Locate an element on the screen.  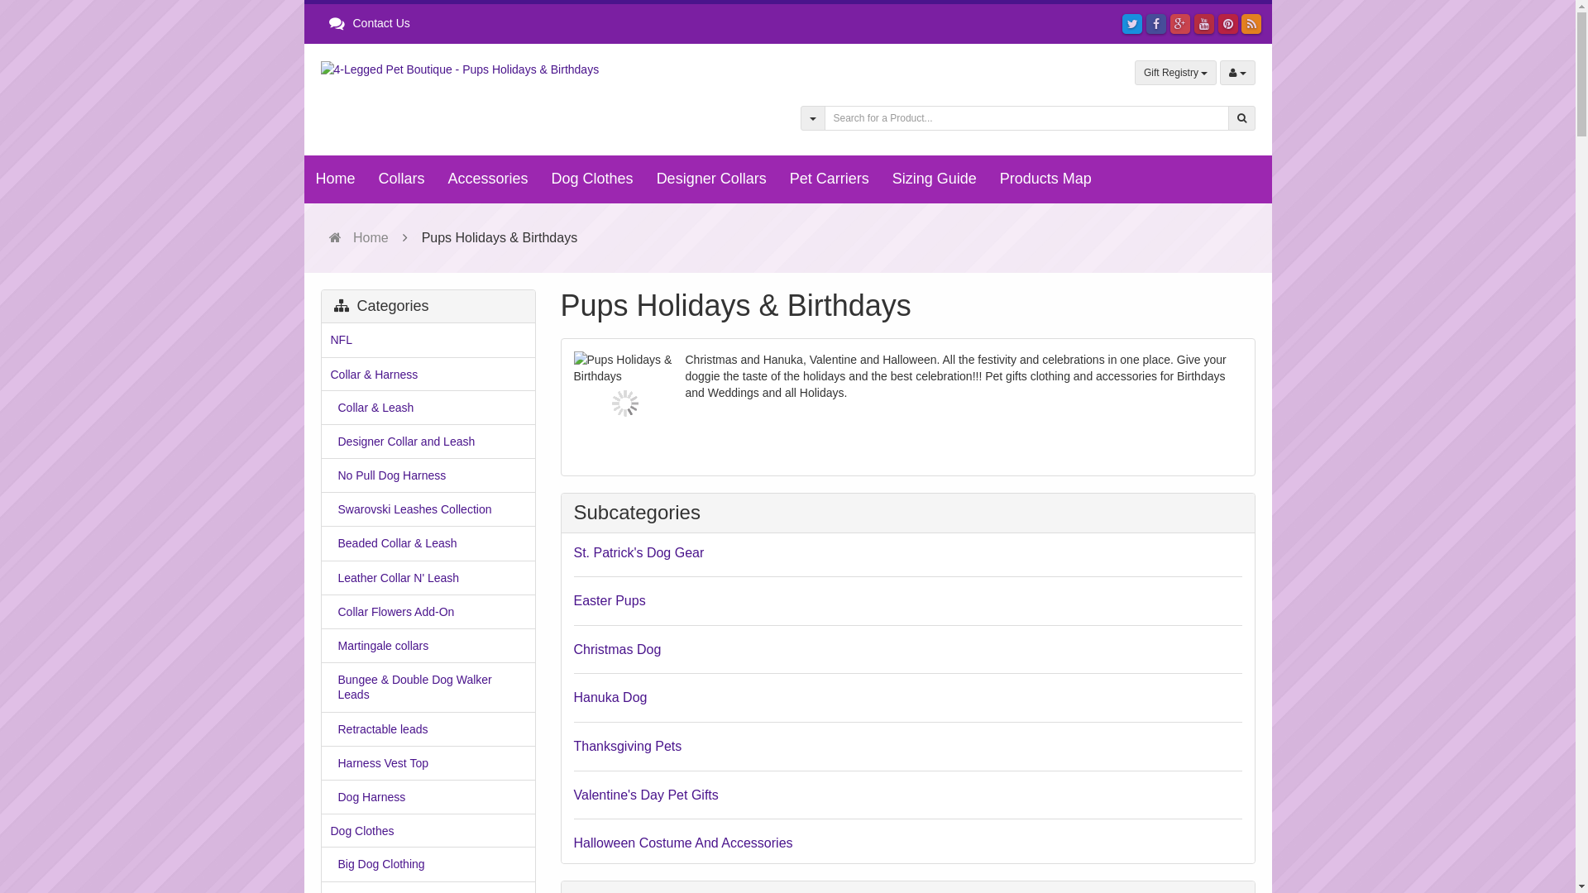
Dog Harness is located at coordinates (428, 797).